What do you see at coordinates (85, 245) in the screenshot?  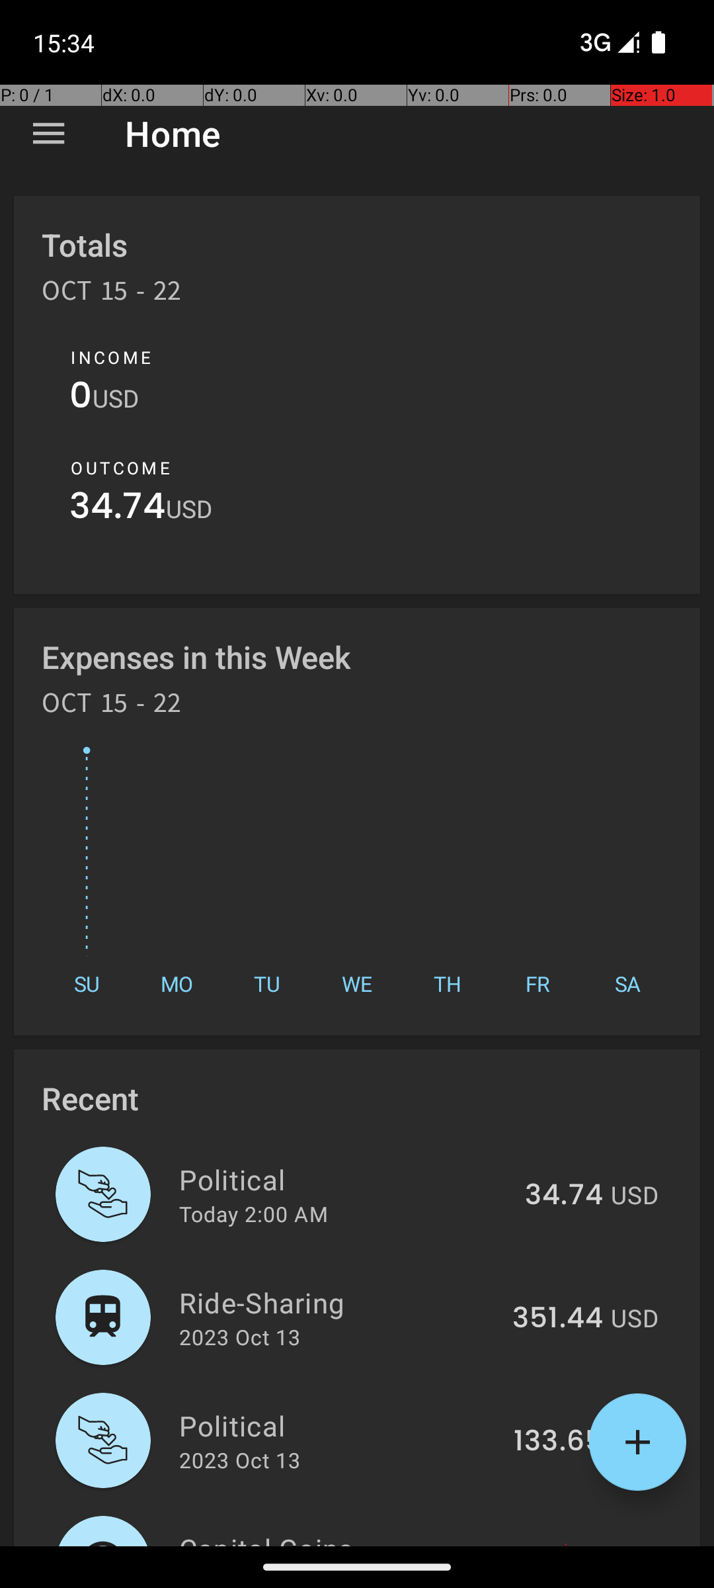 I see `Totals` at bounding box center [85, 245].